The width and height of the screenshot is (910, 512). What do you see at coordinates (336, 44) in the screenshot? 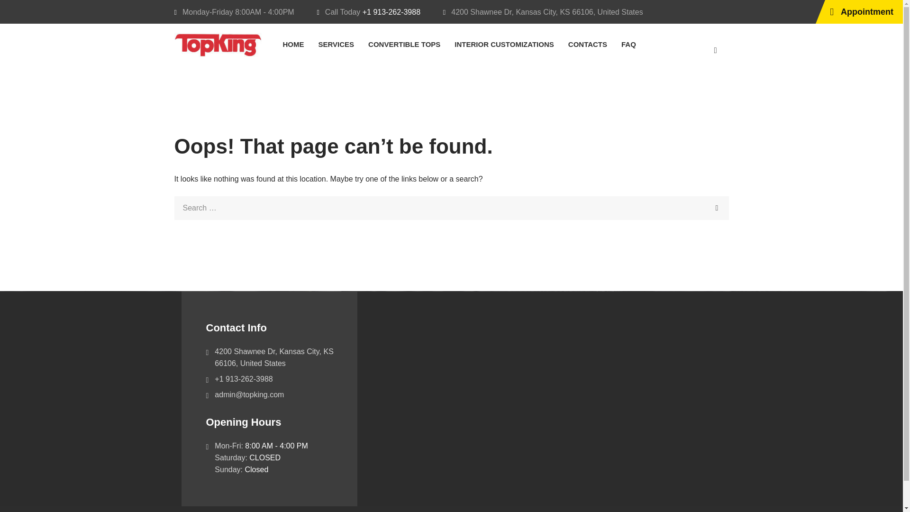
I see `SERVICES` at bounding box center [336, 44].